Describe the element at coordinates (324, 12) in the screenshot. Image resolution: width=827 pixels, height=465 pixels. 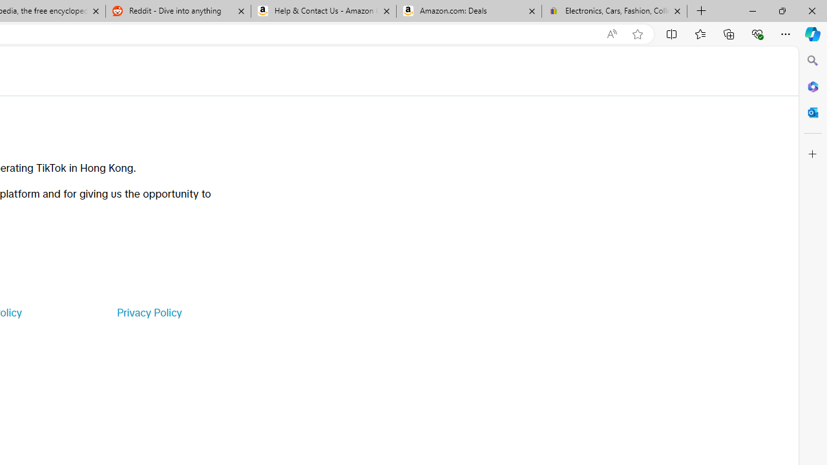
I see `Help & Contact Us - Amazon Customer Service` at that location.